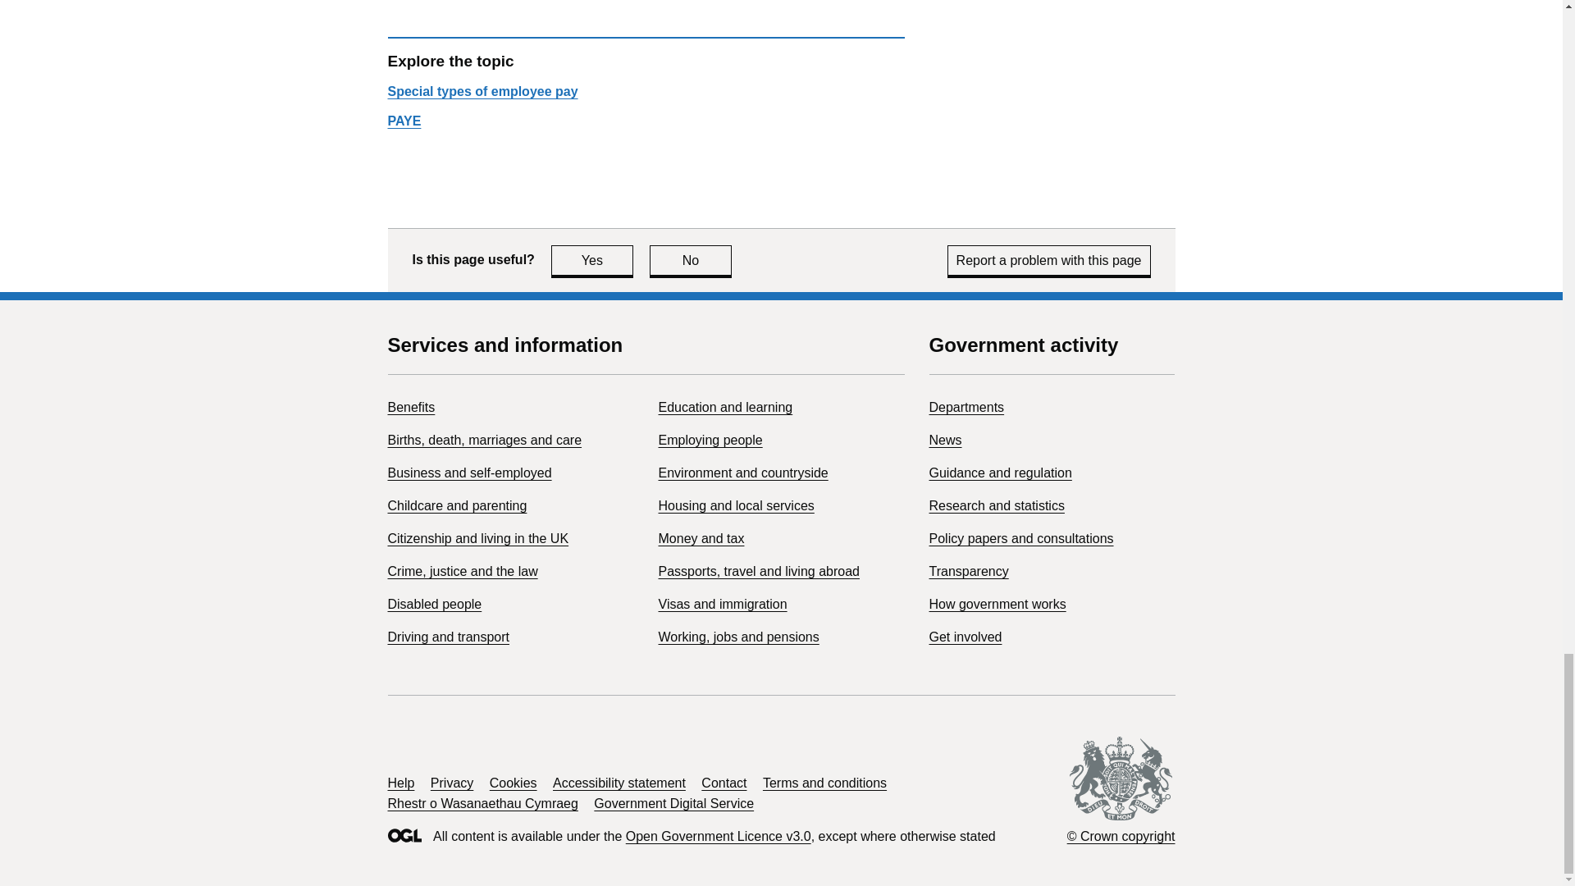 The width and height of the screenshot is (1575, 886). Describe the element at coordinates (410, 407) in the screenshot. I see `Benefits` at that location.